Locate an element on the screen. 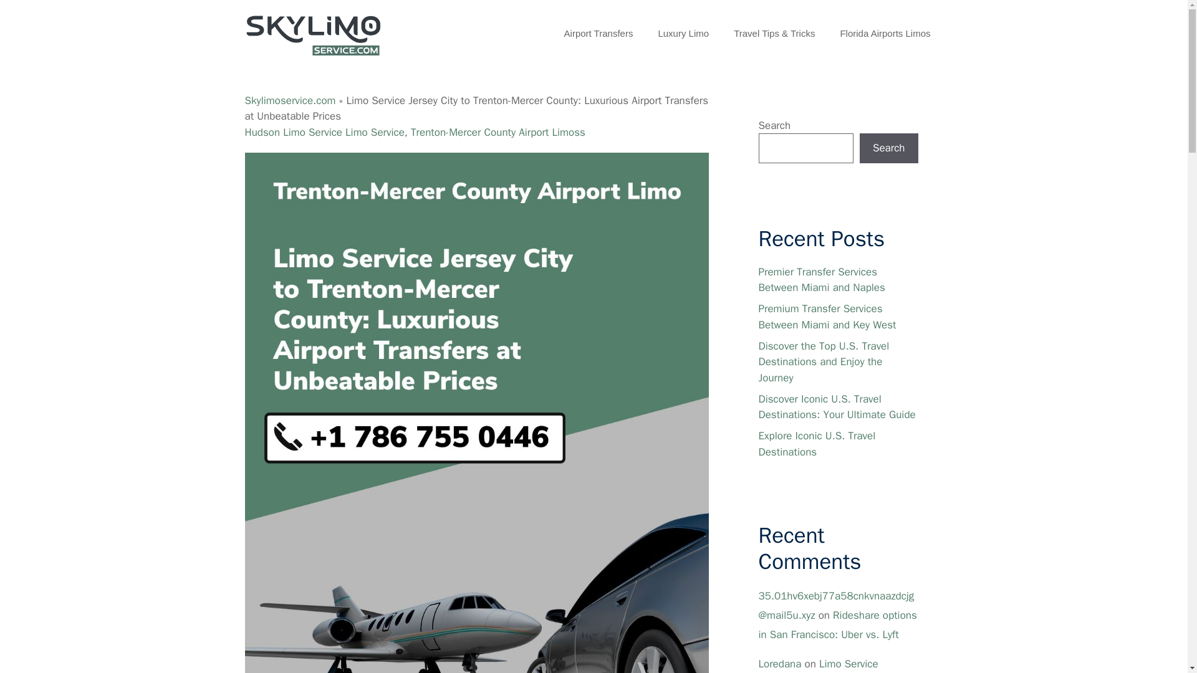 The width and height of the screenshot is (1197, 673). Loredana is located at coordinates (779, 664).